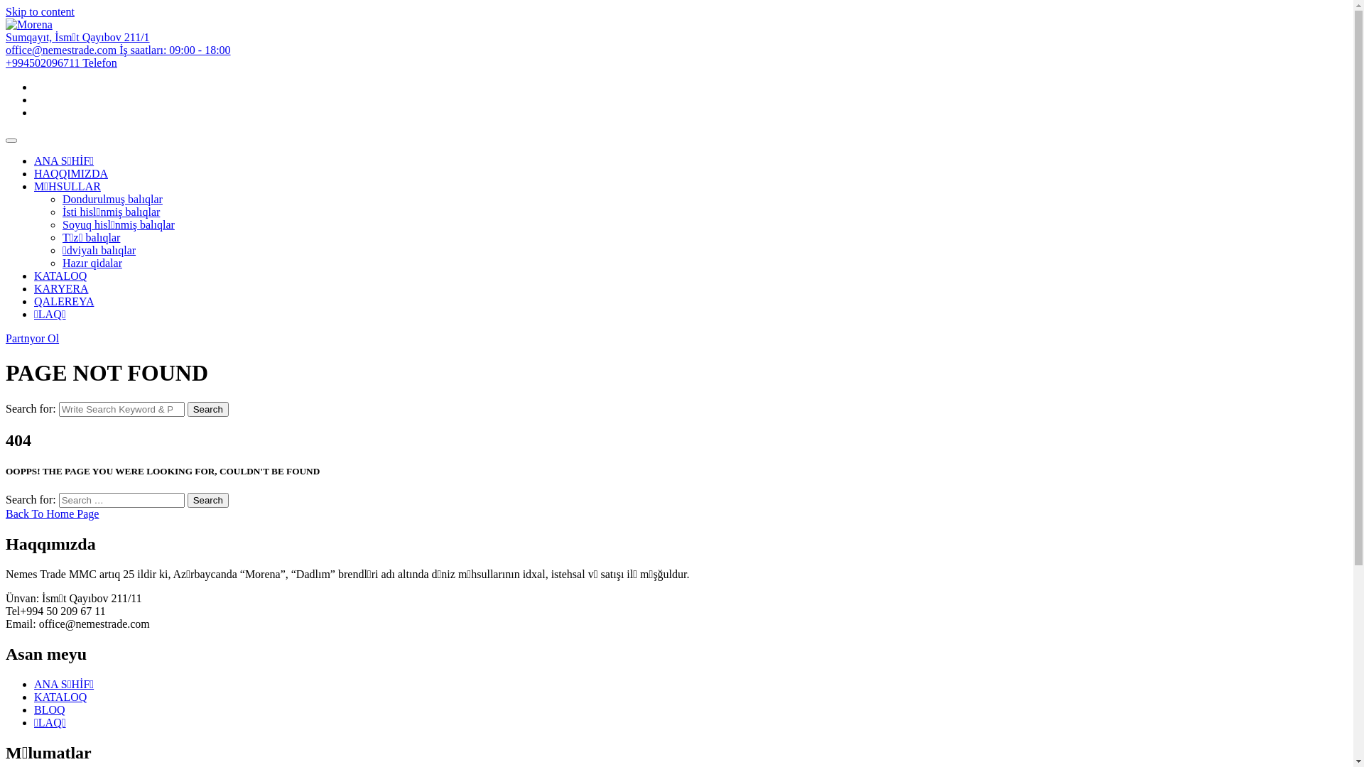 This screenshot has height=767, width=1364. Describe the element at coordinates (208, 409) in the screenshot. I see `Search` at that location.